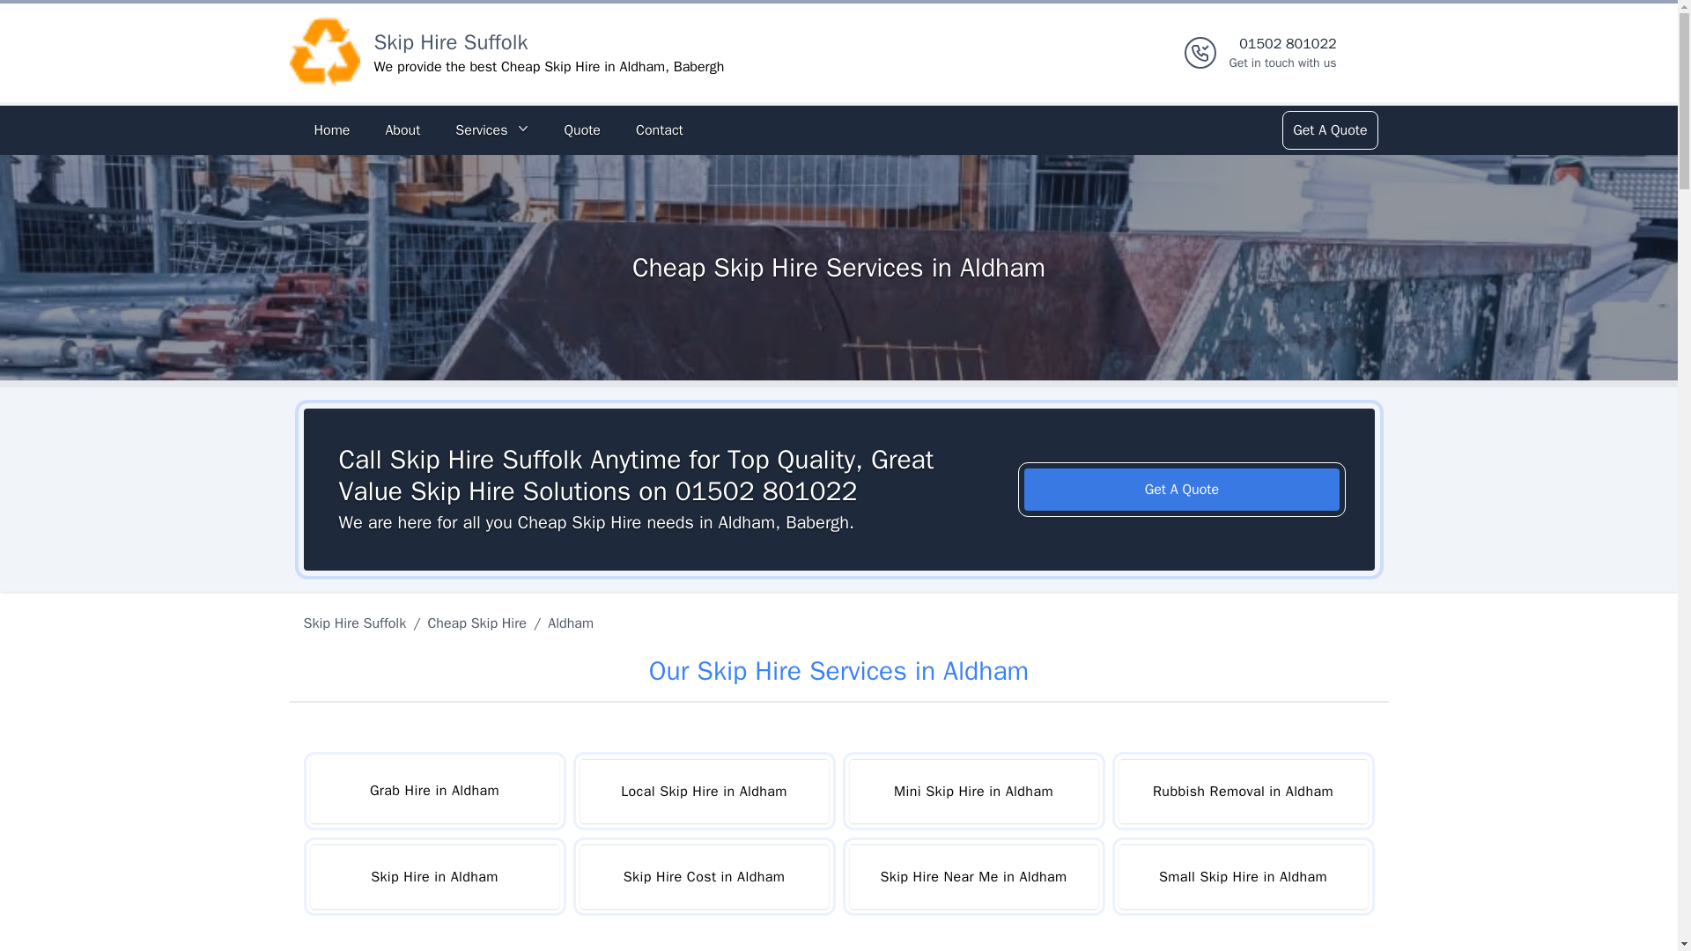 This screenshot has height=951, width=1691. Describe the element at coordinates (704, 791) in the screenshot. I see `Local Skip Hire in Aldham` at that location.